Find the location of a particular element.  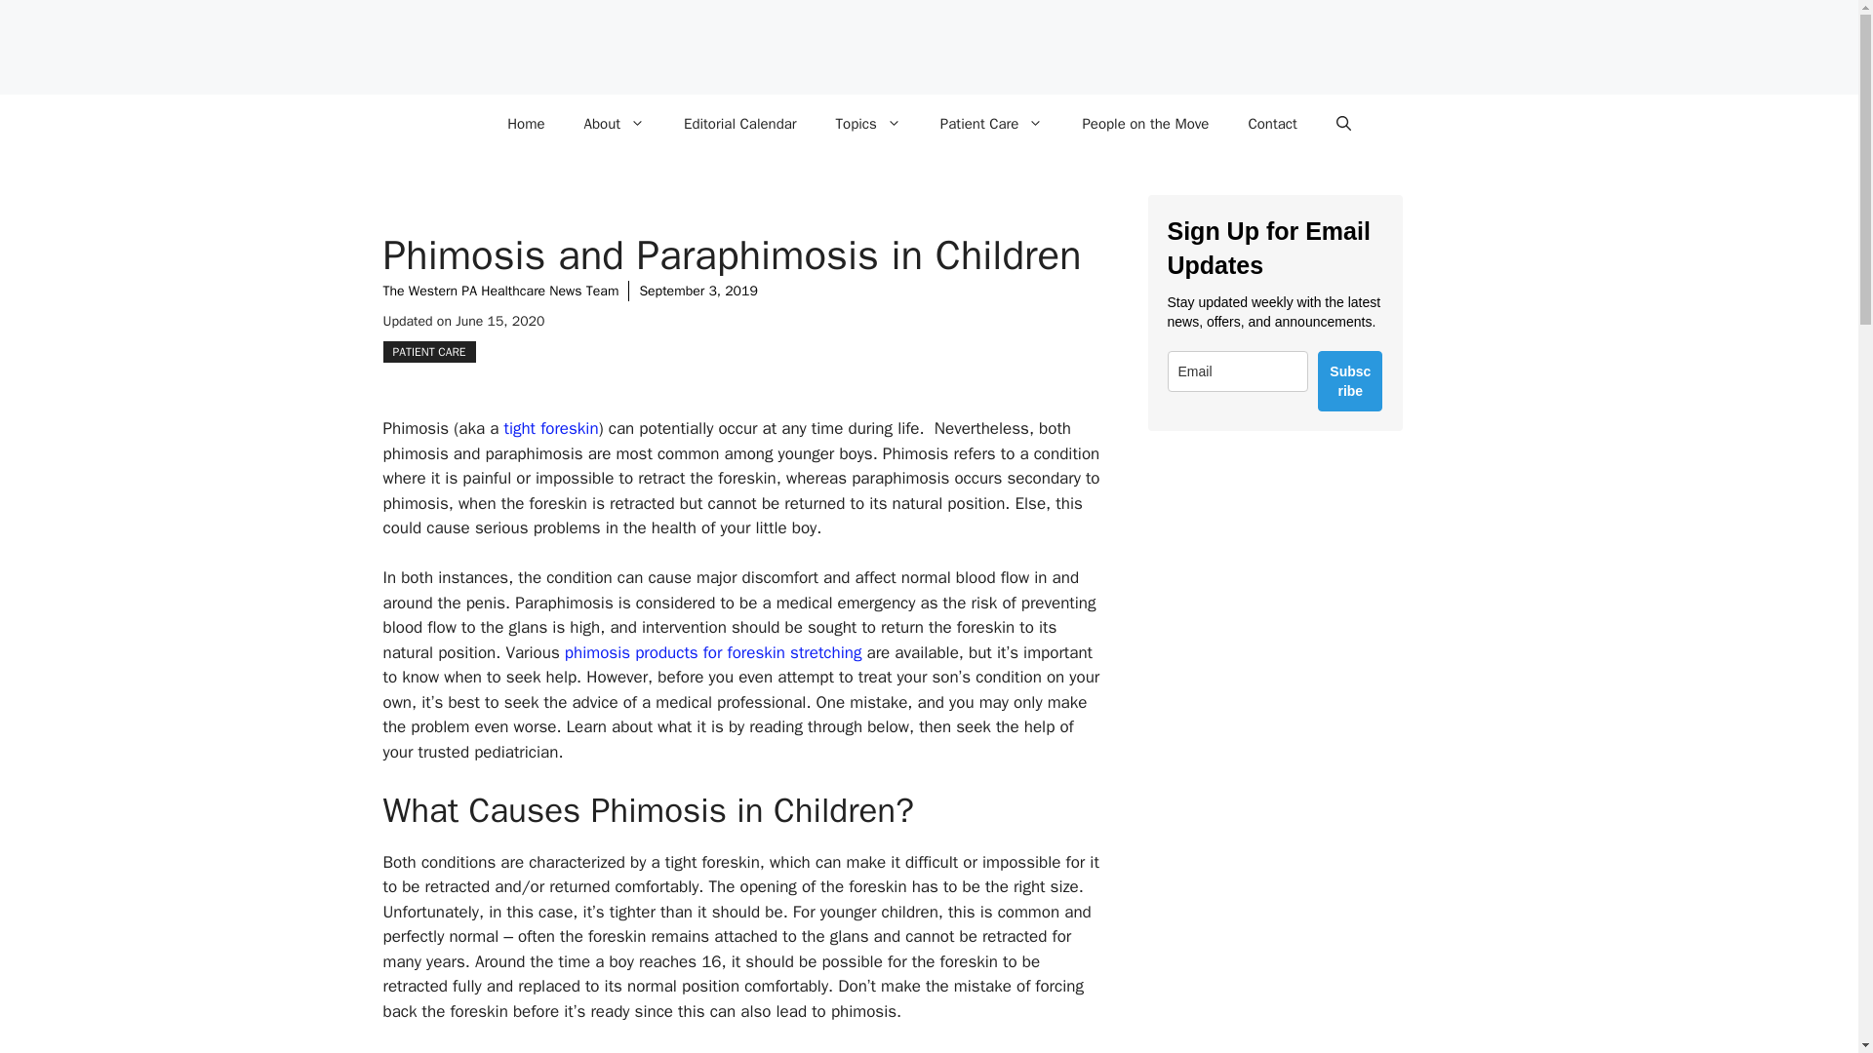

phimosis products for foreskin stretching is located at coordinates (713, 652).